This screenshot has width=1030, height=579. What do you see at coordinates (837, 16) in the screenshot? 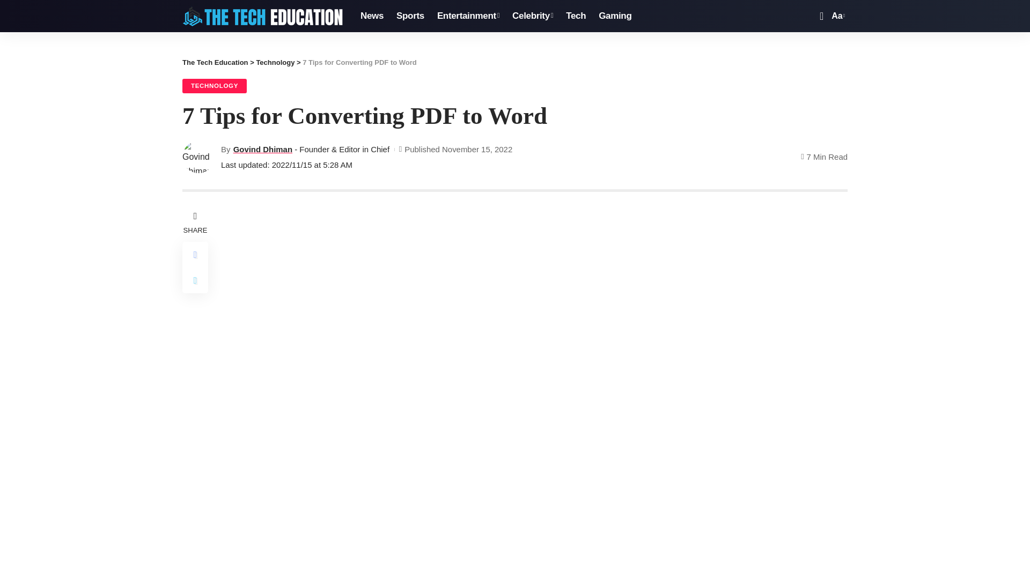
I see `Aa` at bounding box center [837, 16].